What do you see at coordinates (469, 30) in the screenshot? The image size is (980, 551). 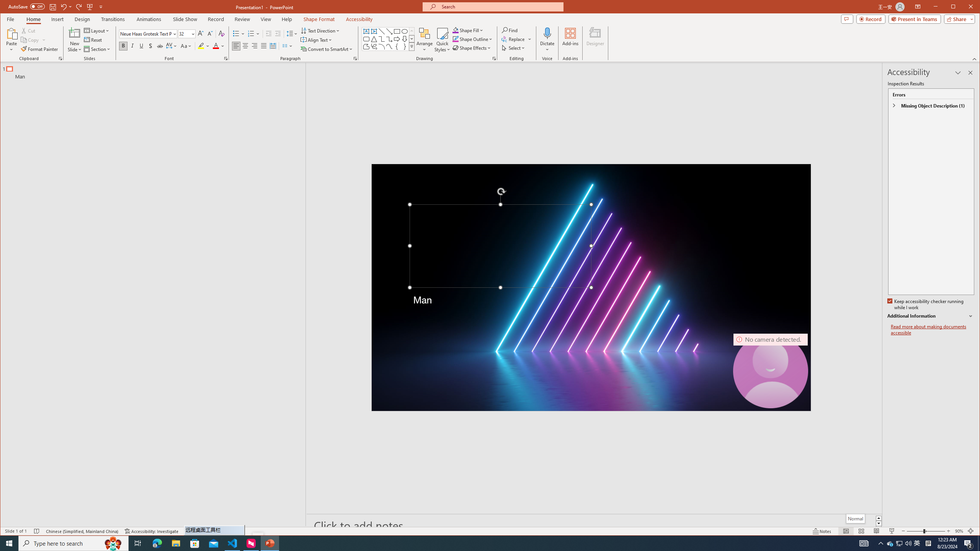 I see `Shape Fill` at bounding box center [469, 30].